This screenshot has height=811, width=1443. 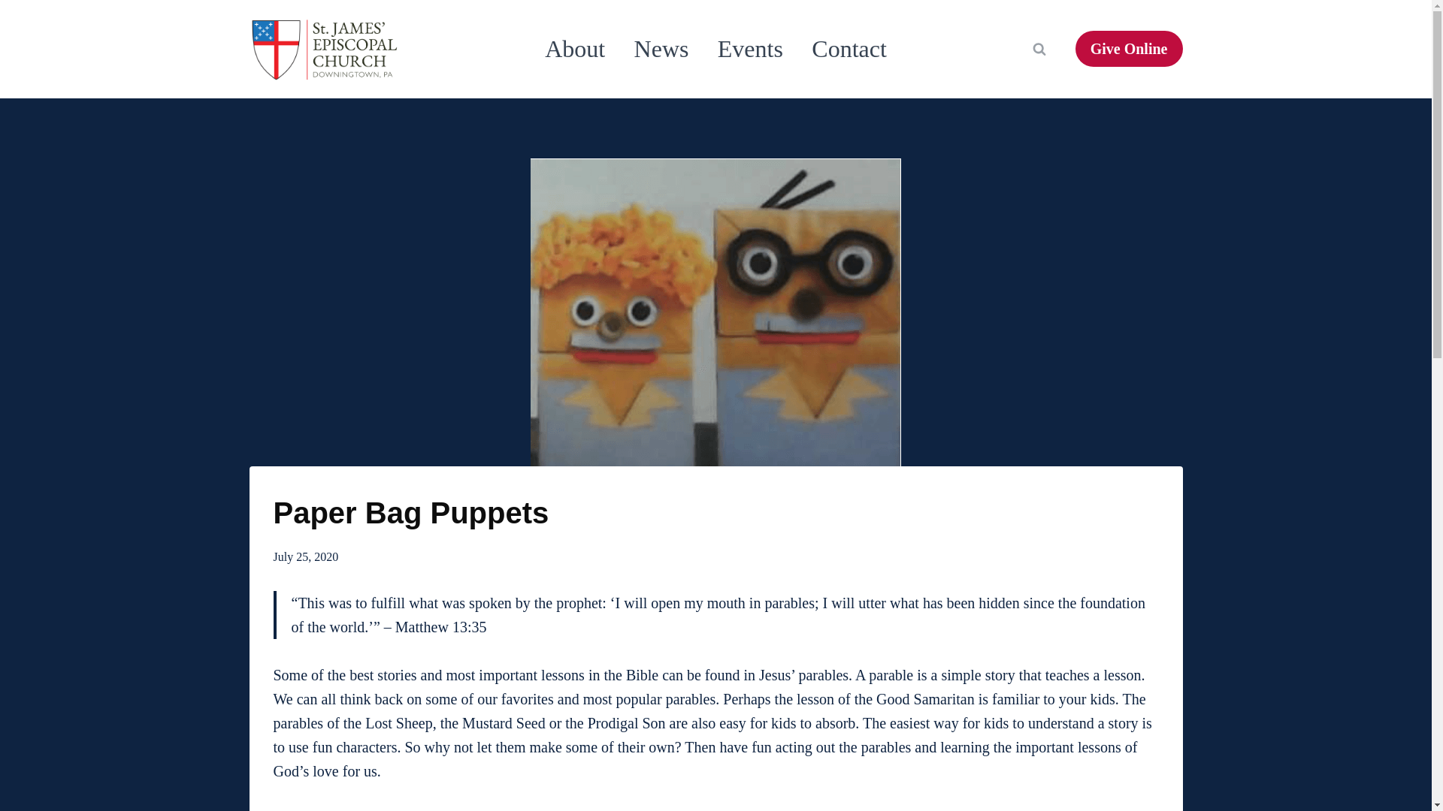 I want to click on About, so click(x=574, y=50).